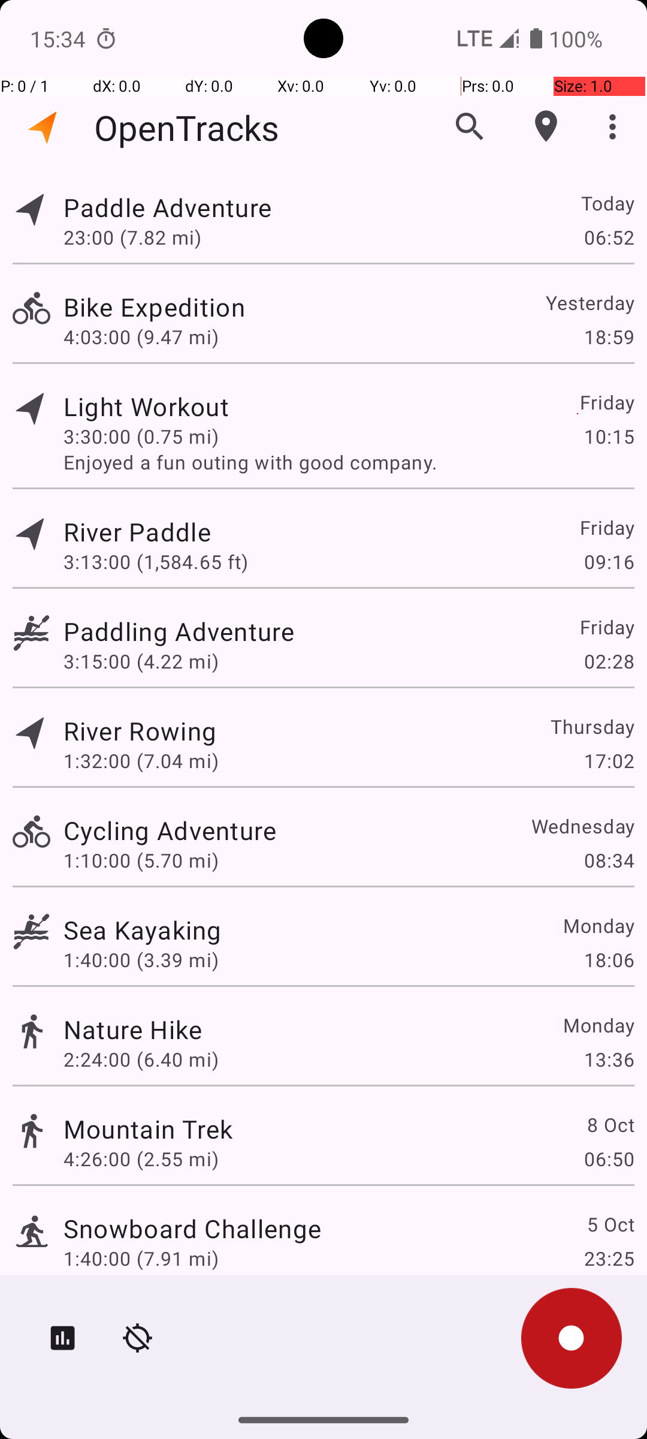 This screenshot has height=1439, width=647. I want to click on Enjoyed a fun outing with good company., so click(349, 462).